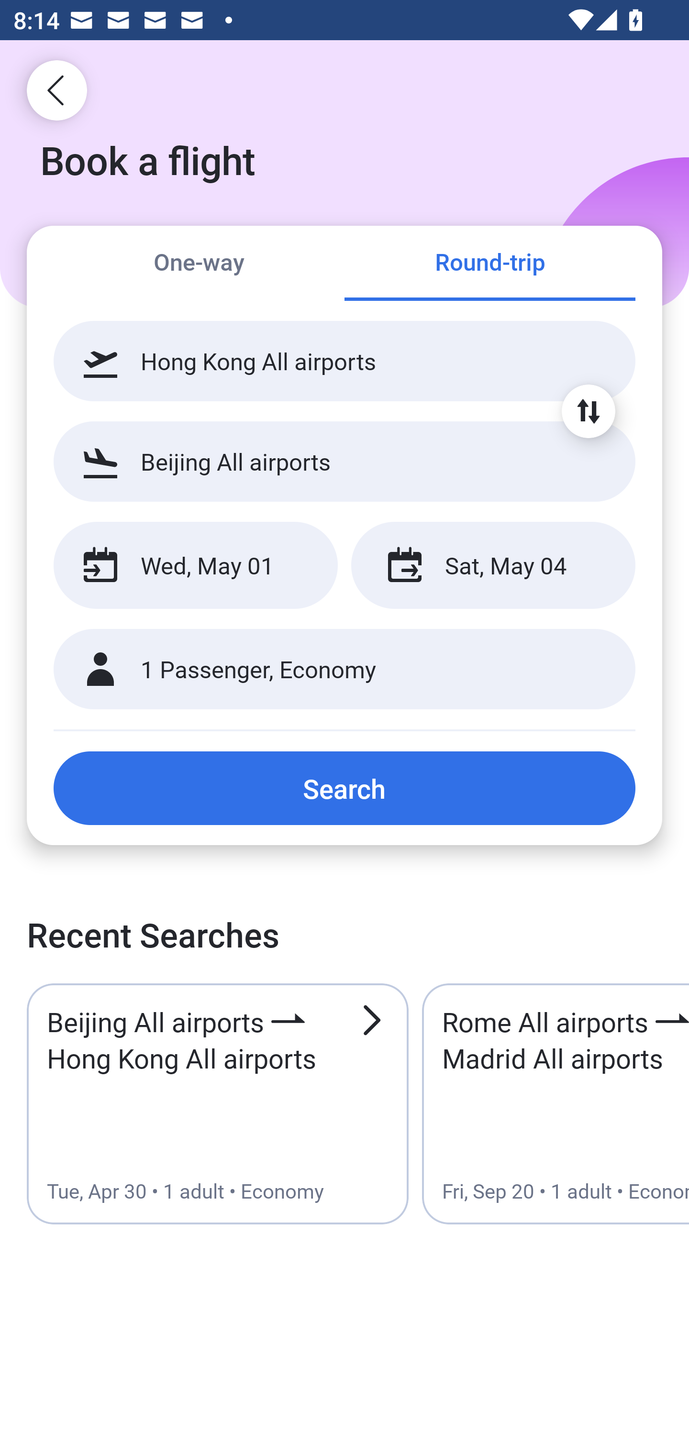  What do you see at coordinates (344, 461) in the screenshot?
I see `Beijing All airports` at bounding box center [344, 461].